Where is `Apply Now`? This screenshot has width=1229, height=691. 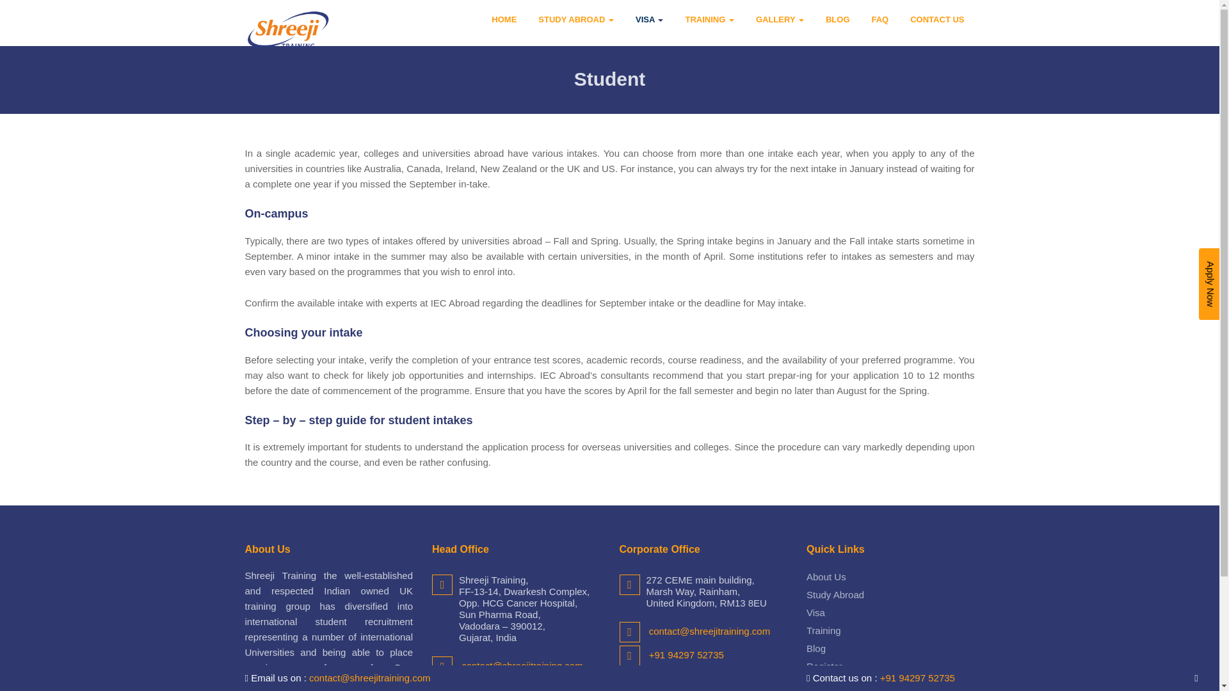 Apply Now is located at coordinates (830, 683).